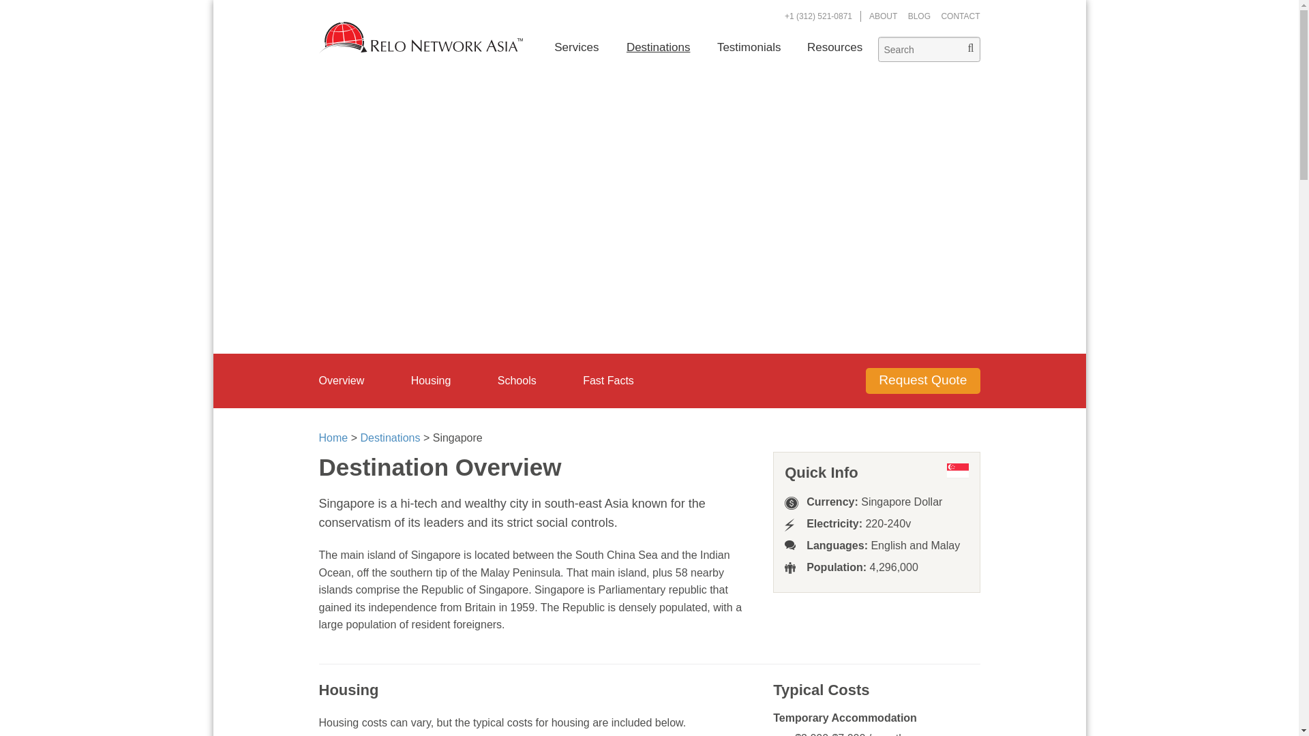  Describe the element at coordinates (390, 438) in the screenshot. I see `Go to Destinations.` at that location.